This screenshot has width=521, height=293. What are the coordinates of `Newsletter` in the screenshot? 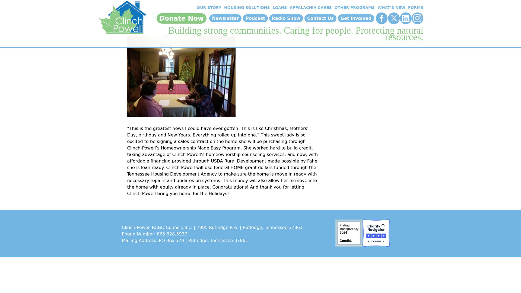 It's located at (225, 18).